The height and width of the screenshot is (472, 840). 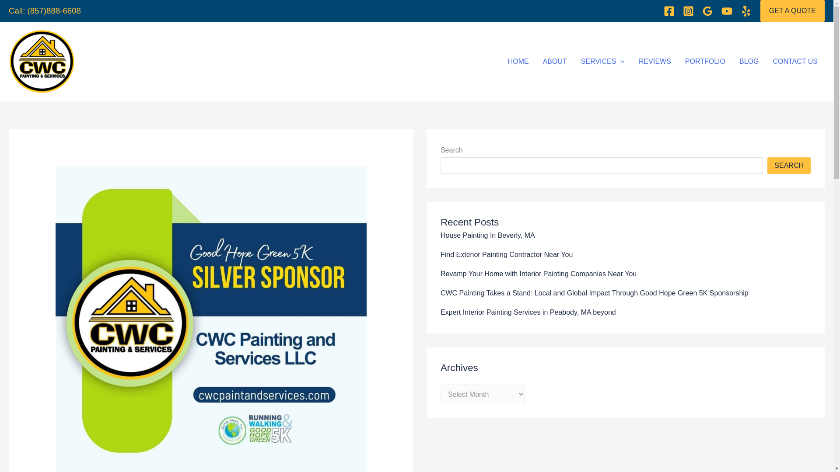 I want to click on GET A QUOTE, so click(x=792, y=10).